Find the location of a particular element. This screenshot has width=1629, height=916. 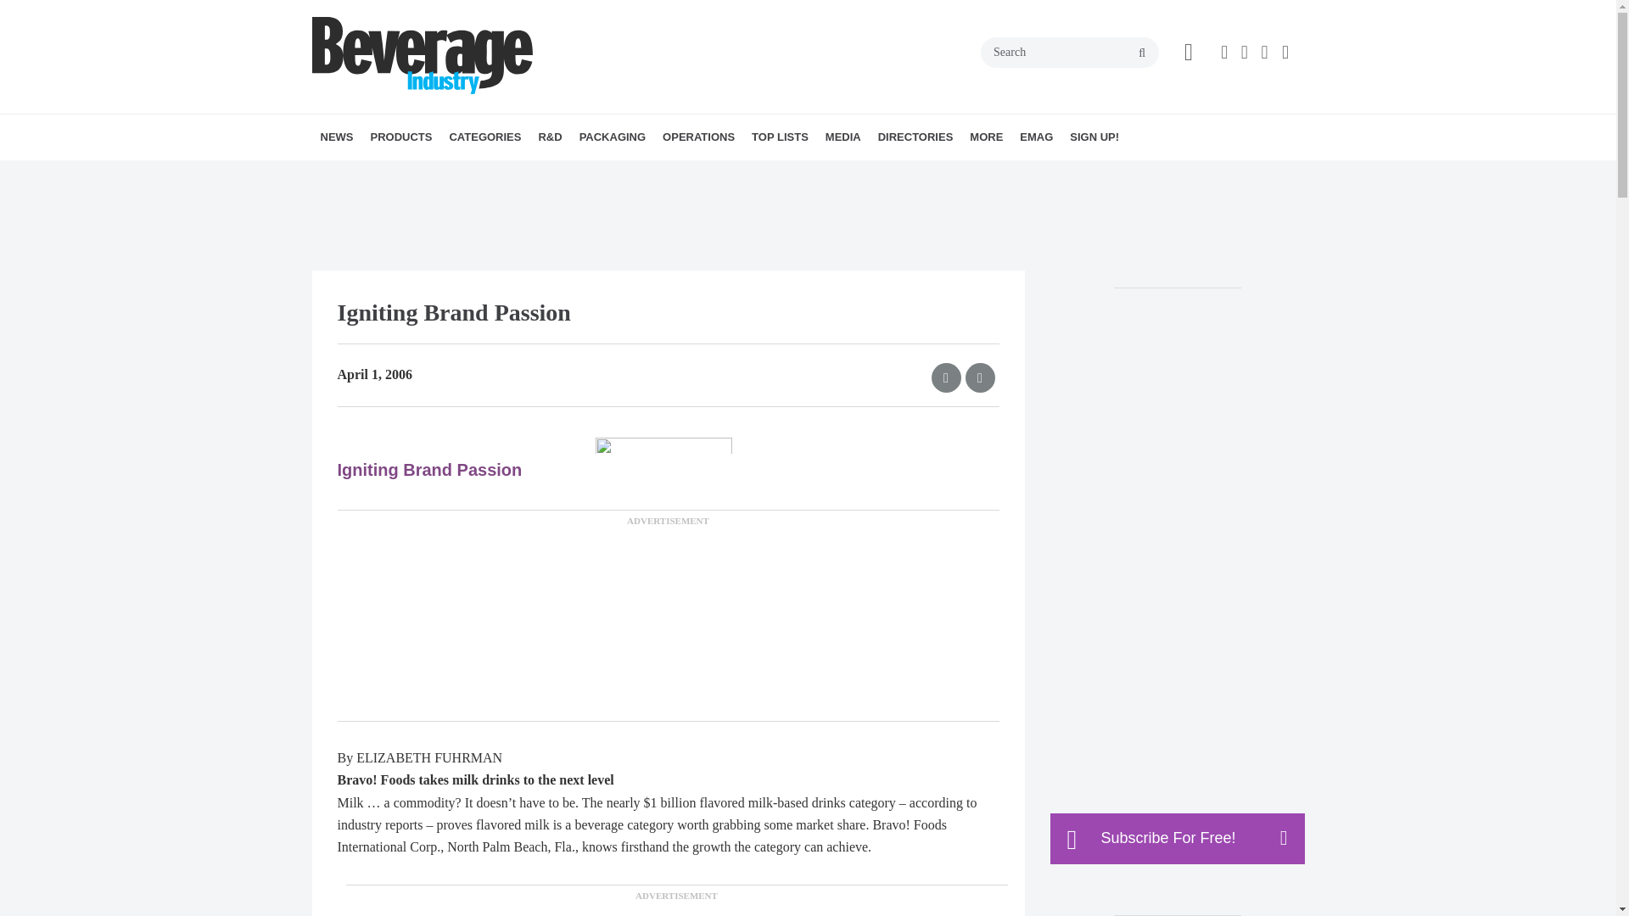

TEA AND COFFEE is located at coordinates (592, 175).